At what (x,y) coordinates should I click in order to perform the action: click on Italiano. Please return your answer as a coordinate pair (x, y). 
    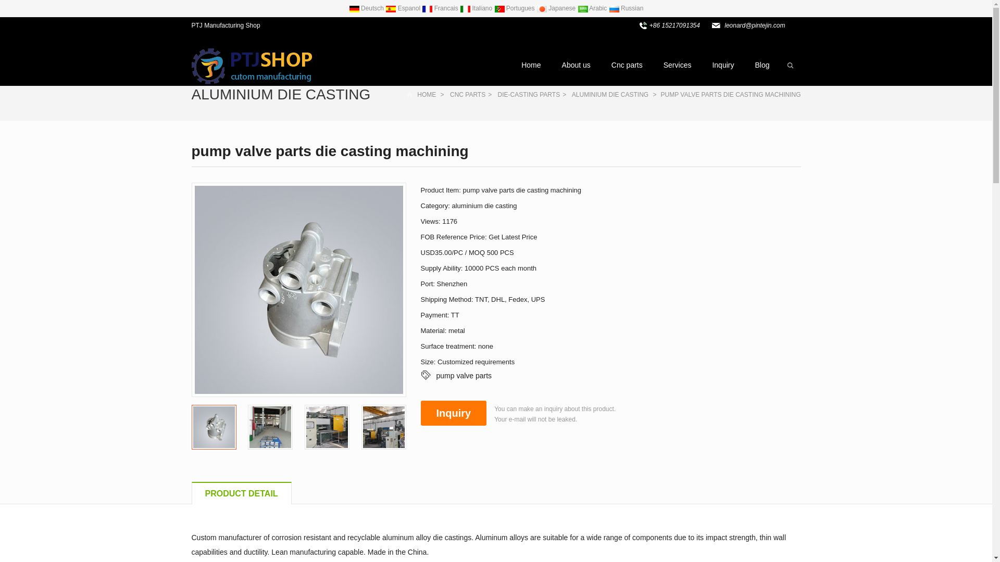
    Looking at the image, I should click on (477, 8).